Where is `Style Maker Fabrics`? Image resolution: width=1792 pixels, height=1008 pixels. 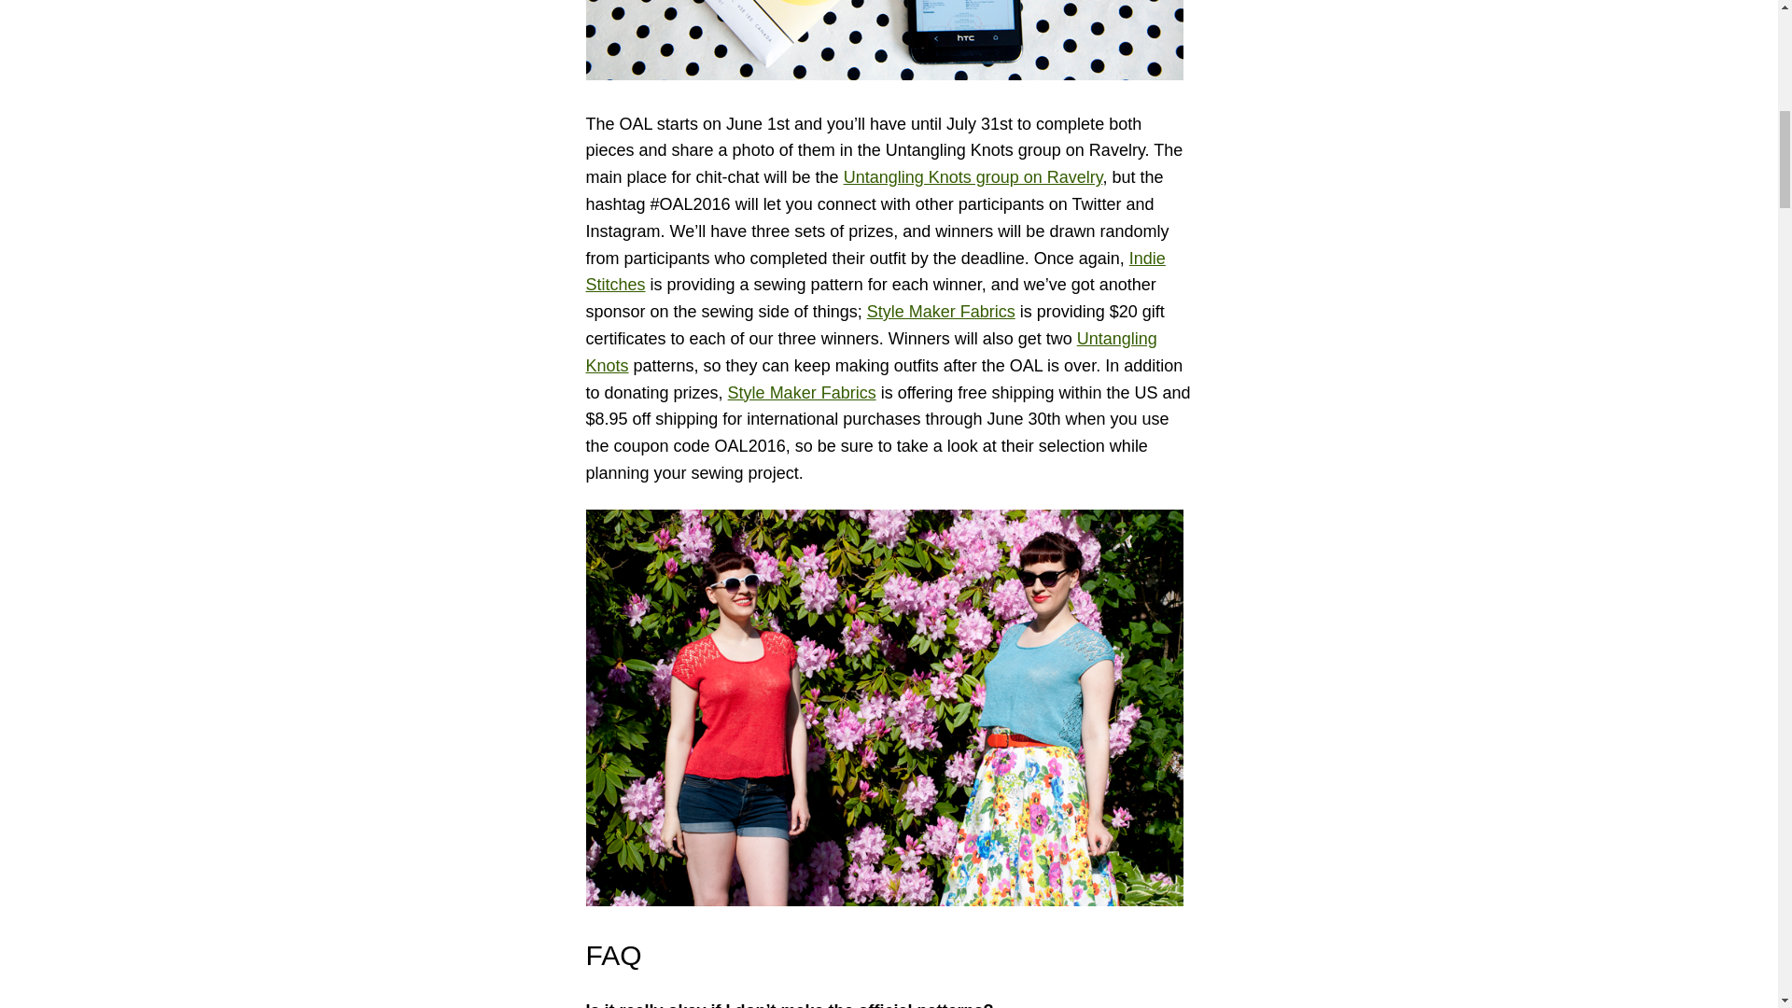
Style Maker Fabrics is located at coordinates (801, 392).